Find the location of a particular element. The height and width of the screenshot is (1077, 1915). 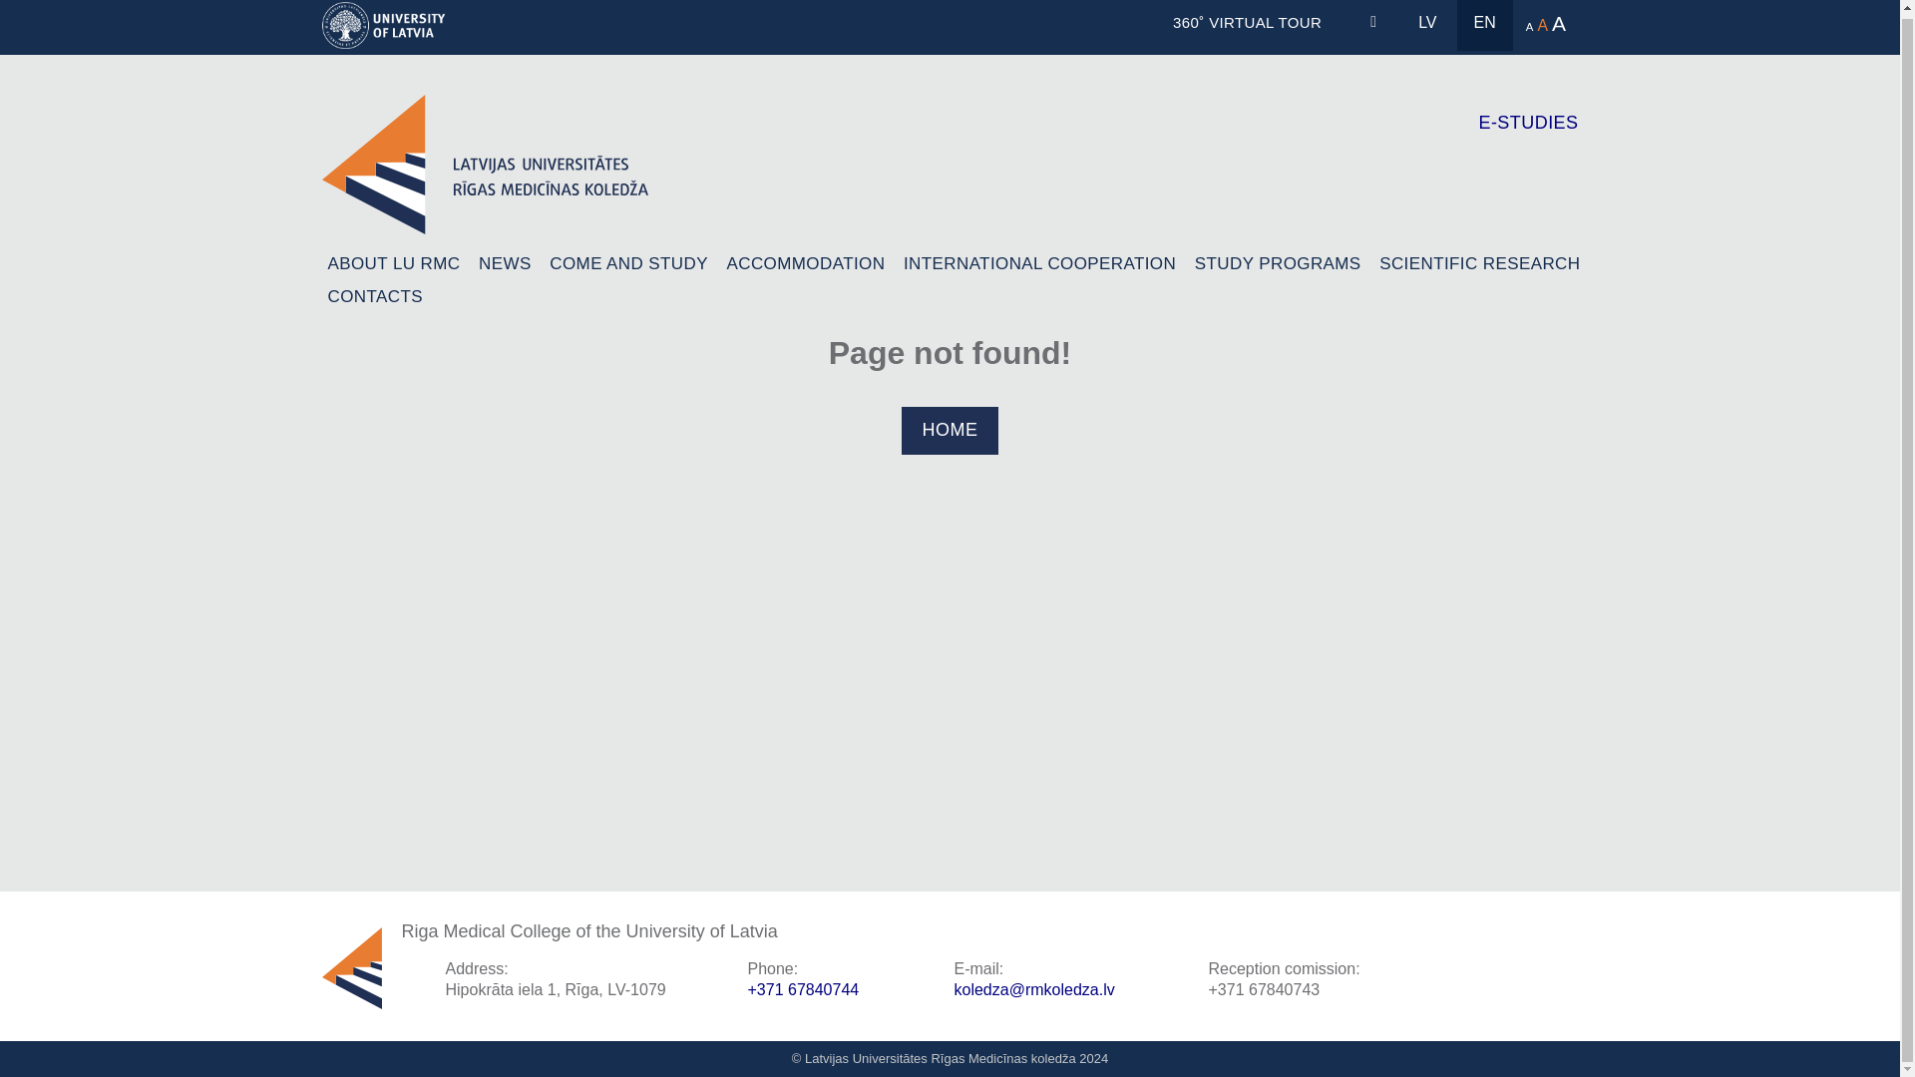

STUDY PROGRAMS is located at coordinates (1279, 263).